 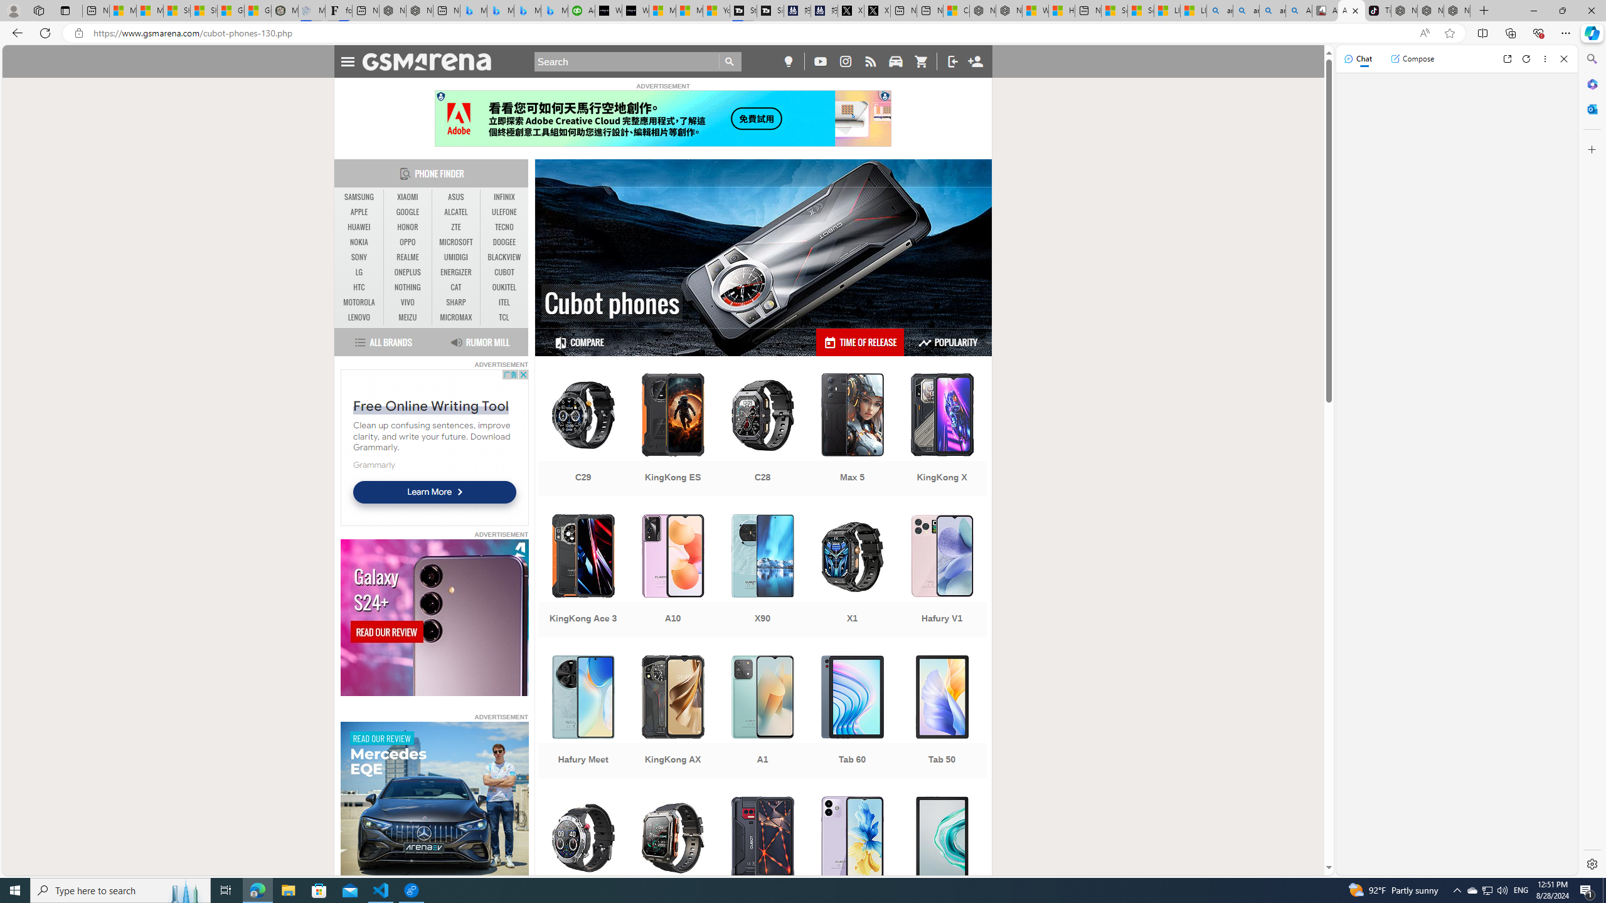 I want to click on C20 Pro, so click(x=673, y=859).